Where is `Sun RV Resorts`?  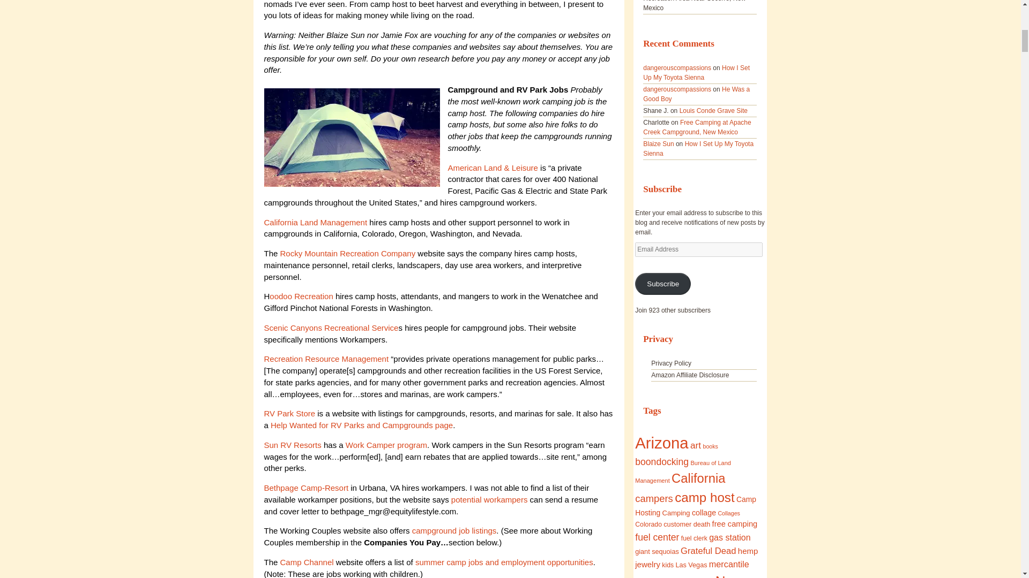 Sun RV Resorts is located at coordinates (292, 445).